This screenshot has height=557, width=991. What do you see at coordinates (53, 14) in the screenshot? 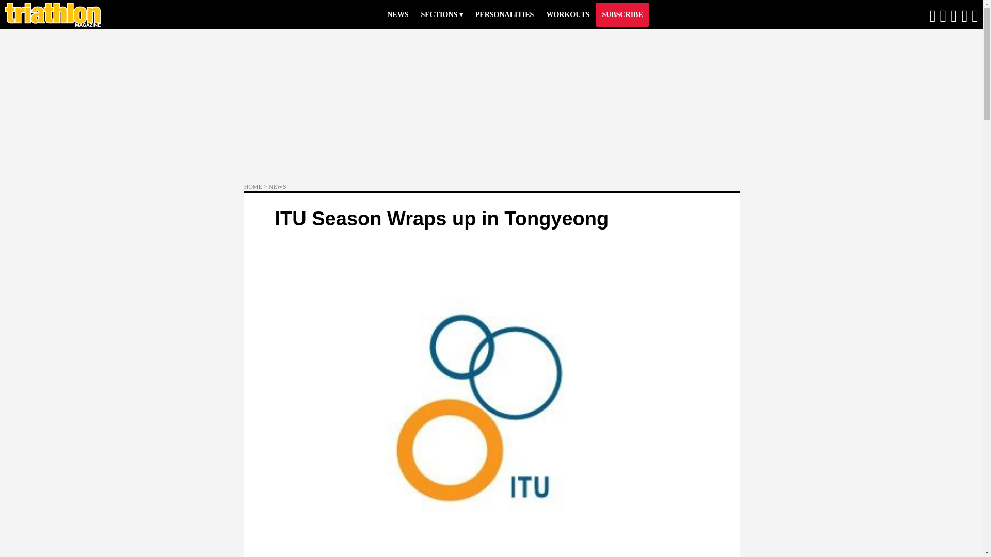
I see `Home` at bounding box center [53, 14].